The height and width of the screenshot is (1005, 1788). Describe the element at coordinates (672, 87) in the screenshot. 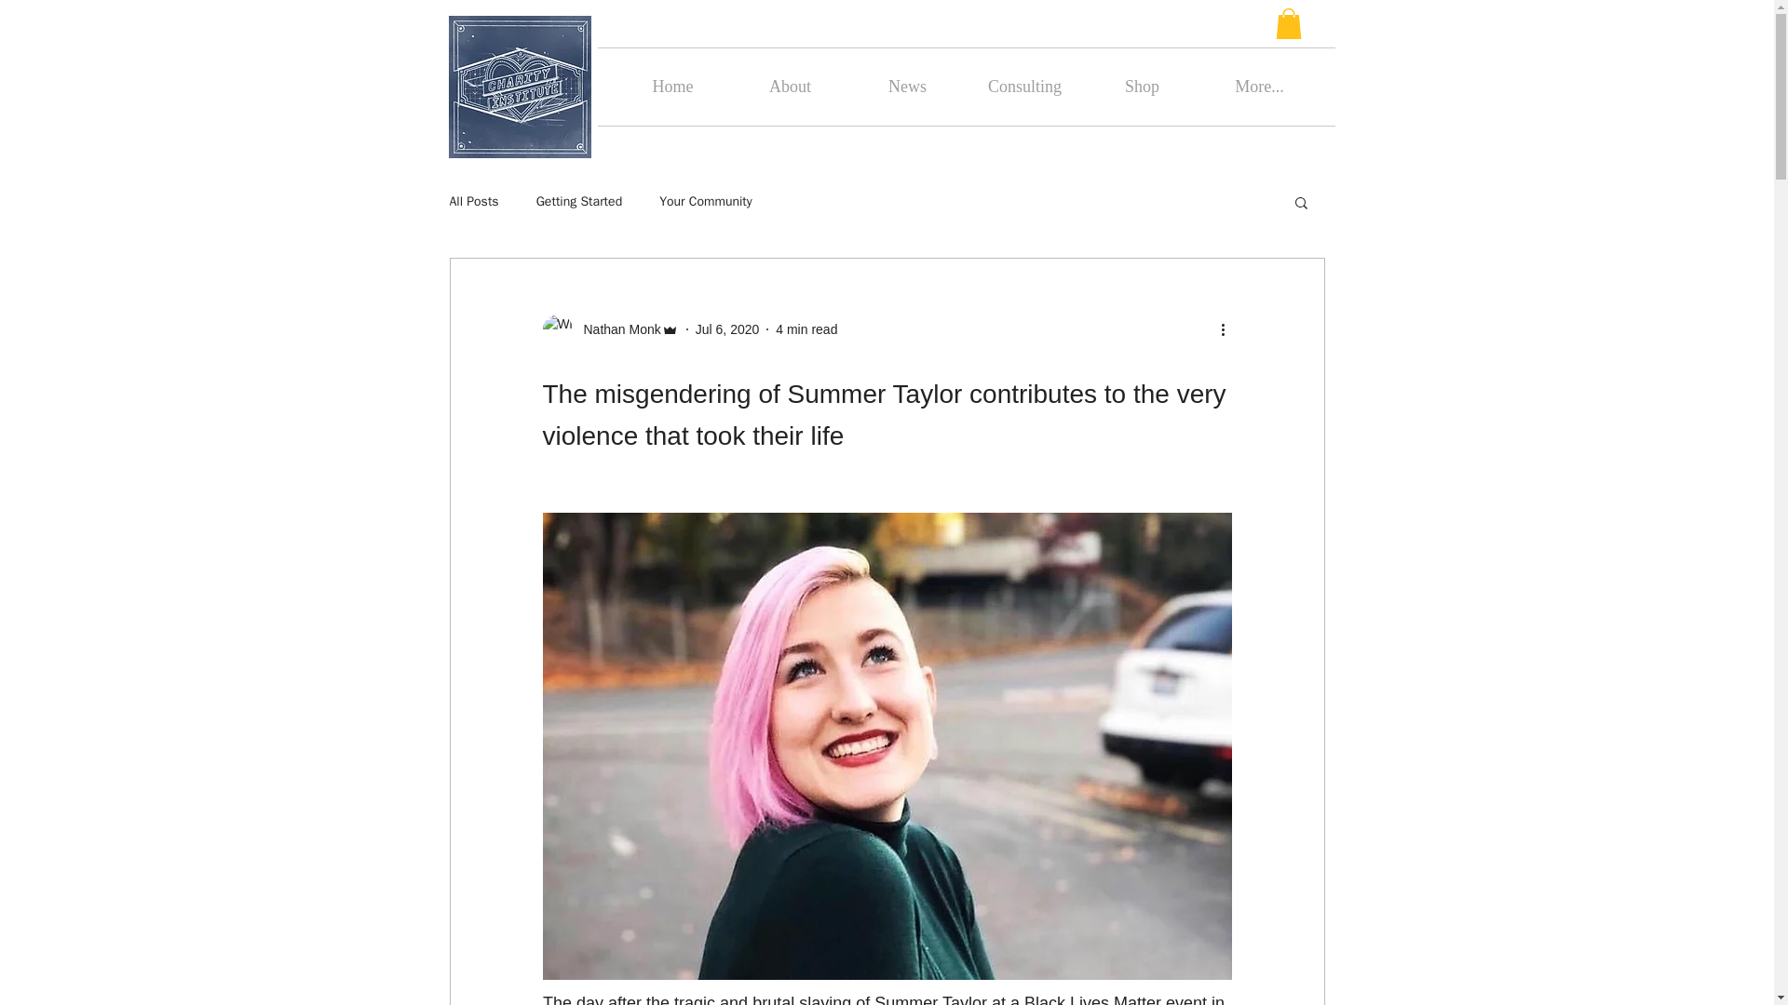

I see `Home` at that location.